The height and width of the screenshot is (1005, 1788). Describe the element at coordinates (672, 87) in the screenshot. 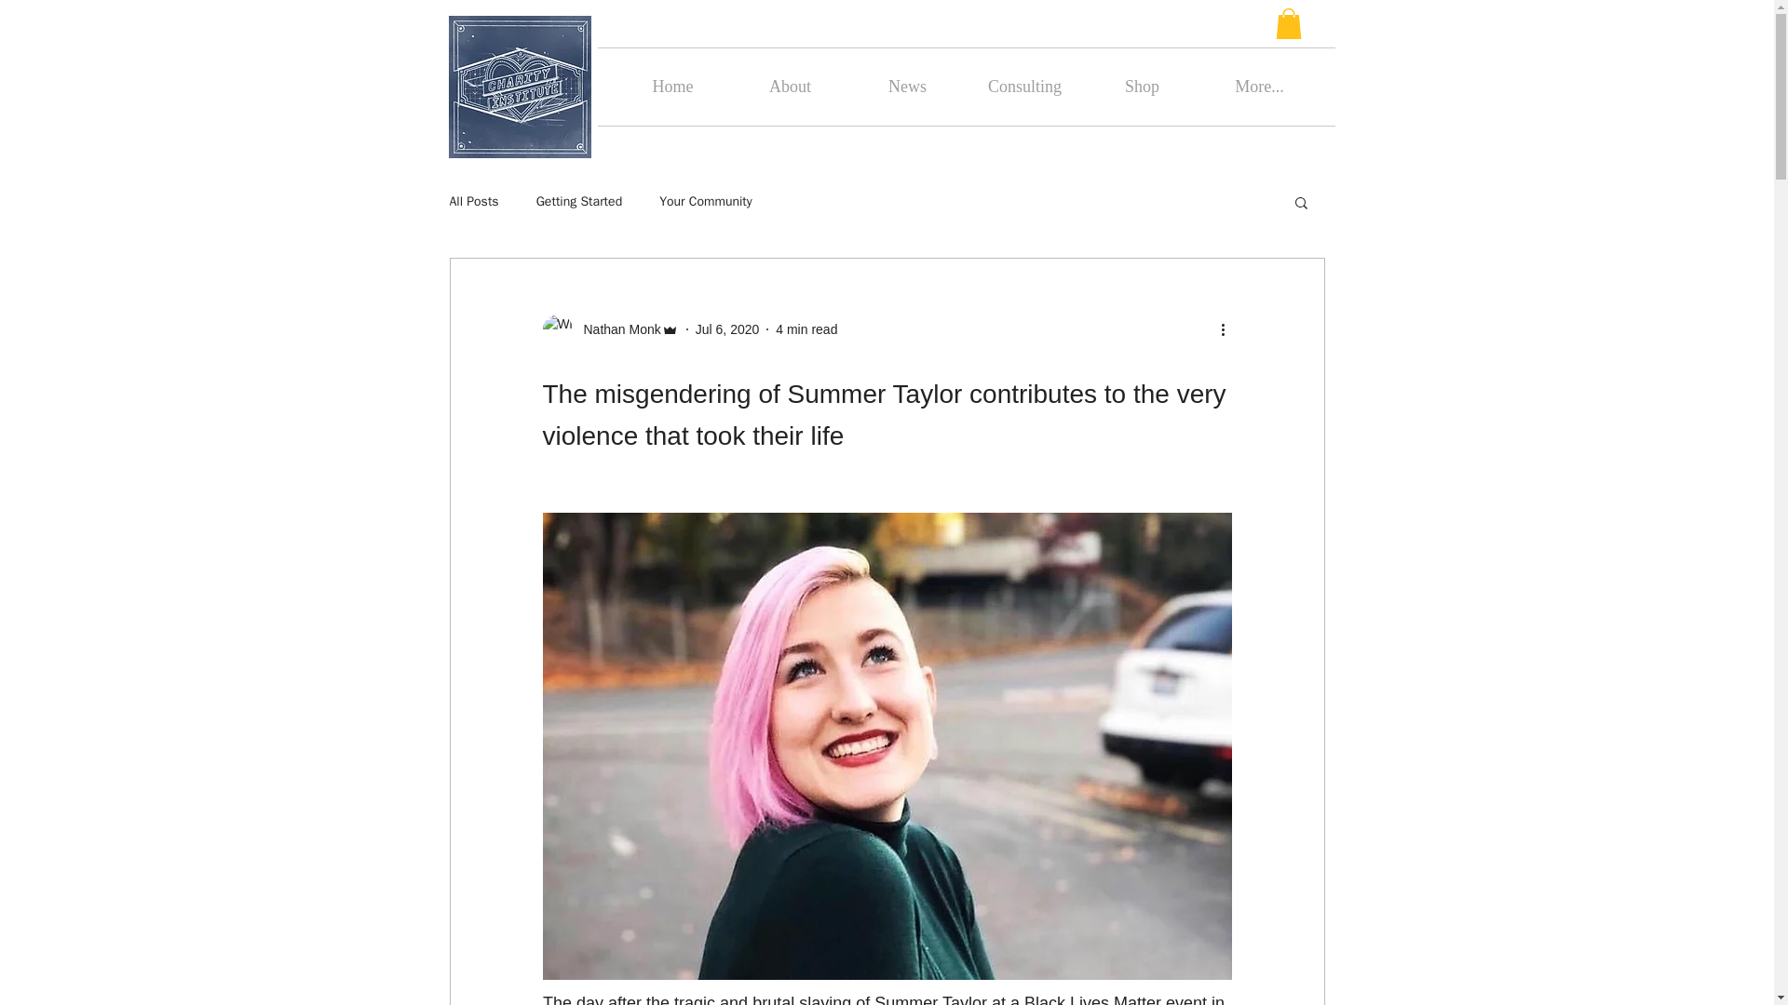

I see `Home` at that location.